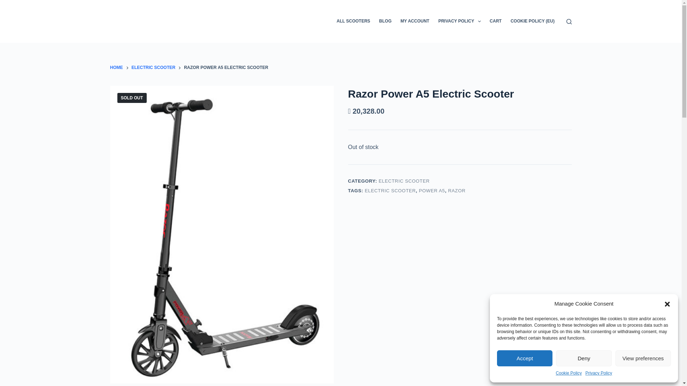 Image resolution: width=687 pixels, height=386 pixels. I want to click on ALL SCOOTERS, so click(353, 21).